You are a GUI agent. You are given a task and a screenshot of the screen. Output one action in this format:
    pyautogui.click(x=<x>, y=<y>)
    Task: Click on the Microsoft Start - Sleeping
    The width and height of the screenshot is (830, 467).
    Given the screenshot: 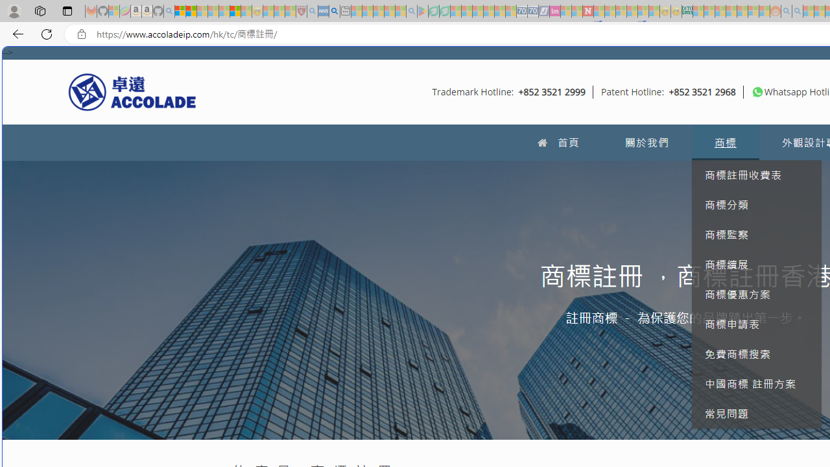 What is the action you would take?
    pyautogui.click(x=809, y=12)
    